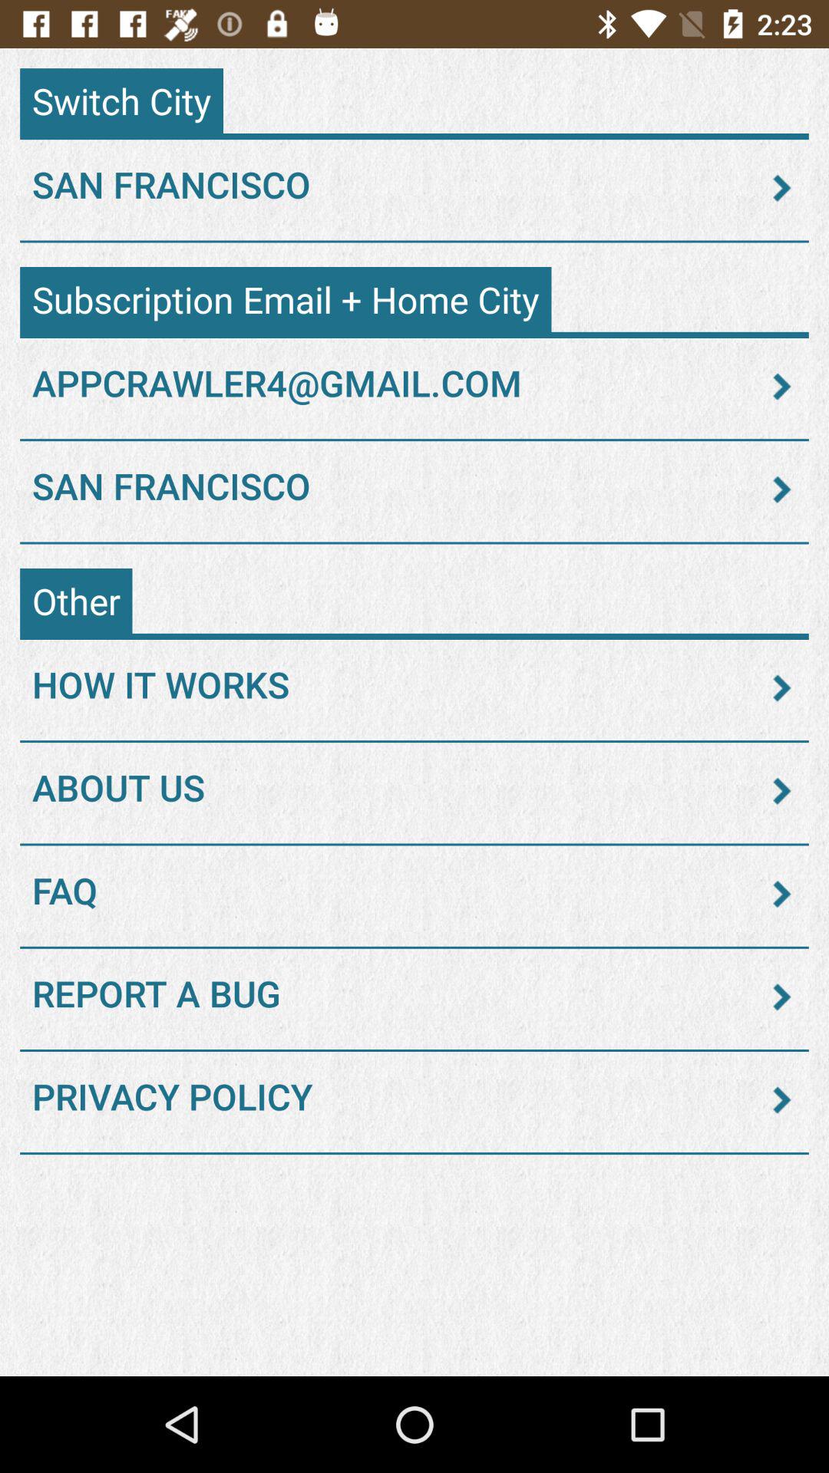 The width and height of the screenshot is (829, 1473). Describe the element at coordinates (414, 894) in the screenshot. I see `open the faq item` at that location.